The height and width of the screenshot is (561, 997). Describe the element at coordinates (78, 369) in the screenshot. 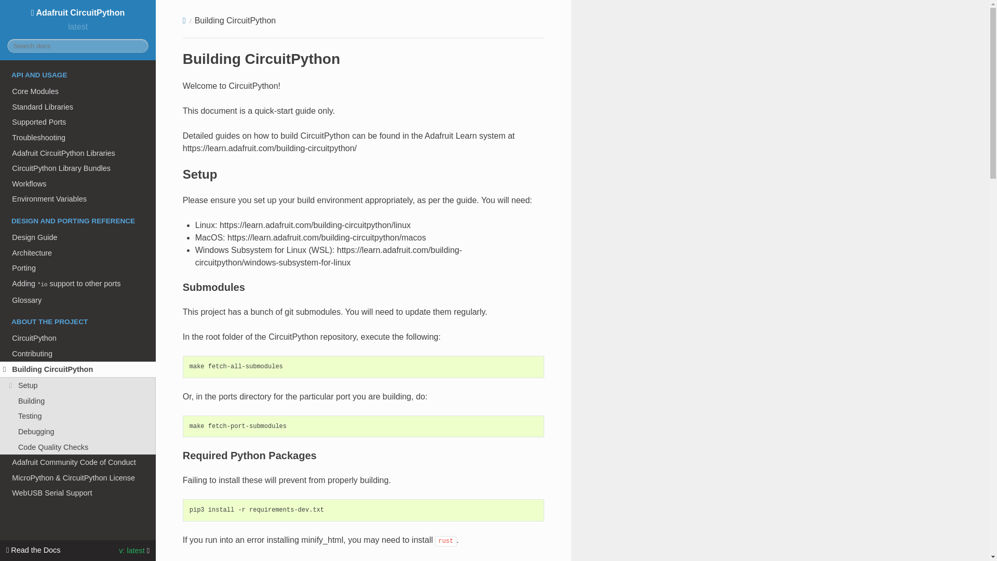

I see `Building CircuitPython` at that location.